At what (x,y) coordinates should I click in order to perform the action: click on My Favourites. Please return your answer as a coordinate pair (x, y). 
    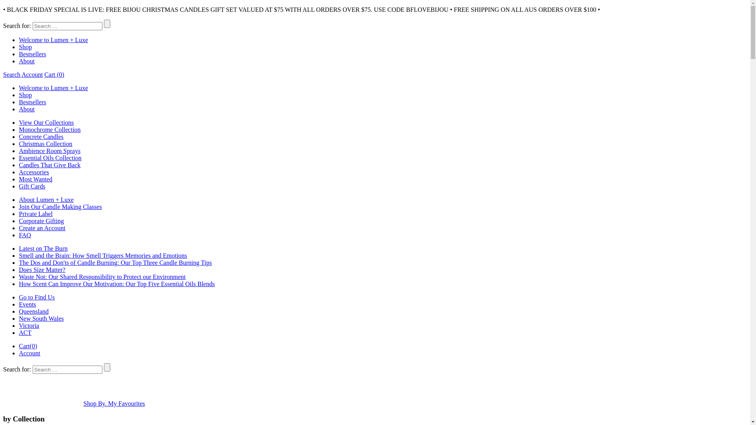
    Looking at the image, I should click on (127, 404).